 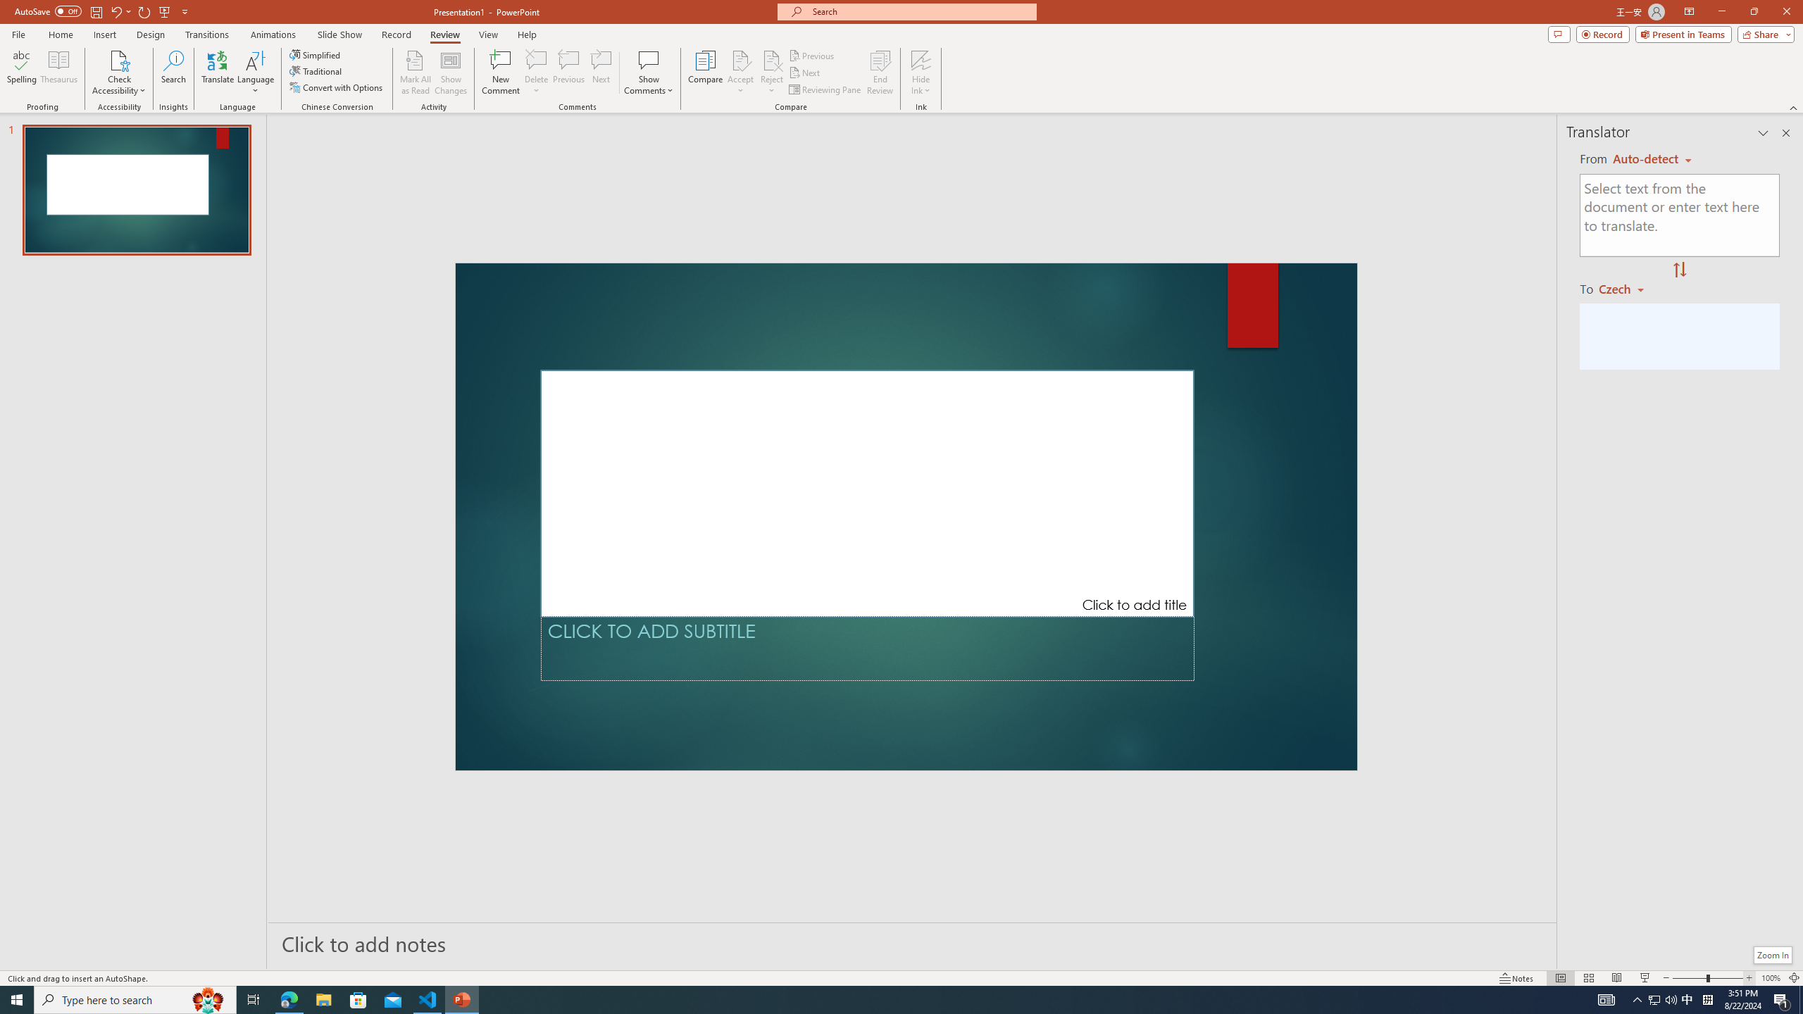 I want to click on Close, so click(x=1786, y=12).